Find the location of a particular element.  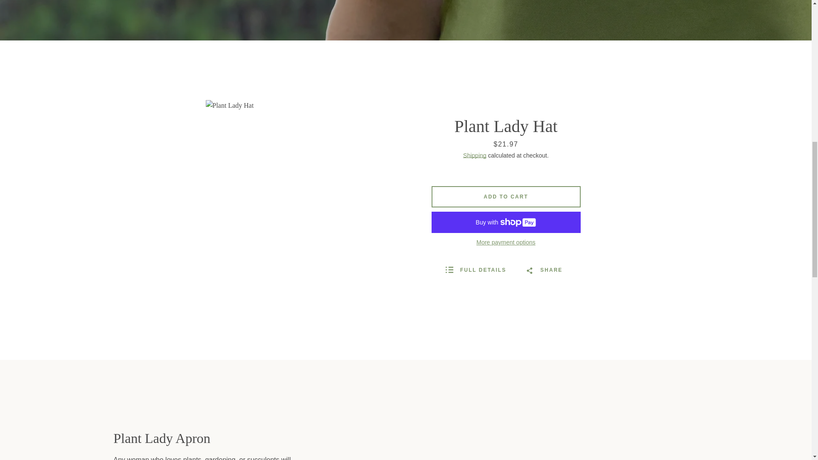

FULL DETAILS is located at coordinates (476, 270).